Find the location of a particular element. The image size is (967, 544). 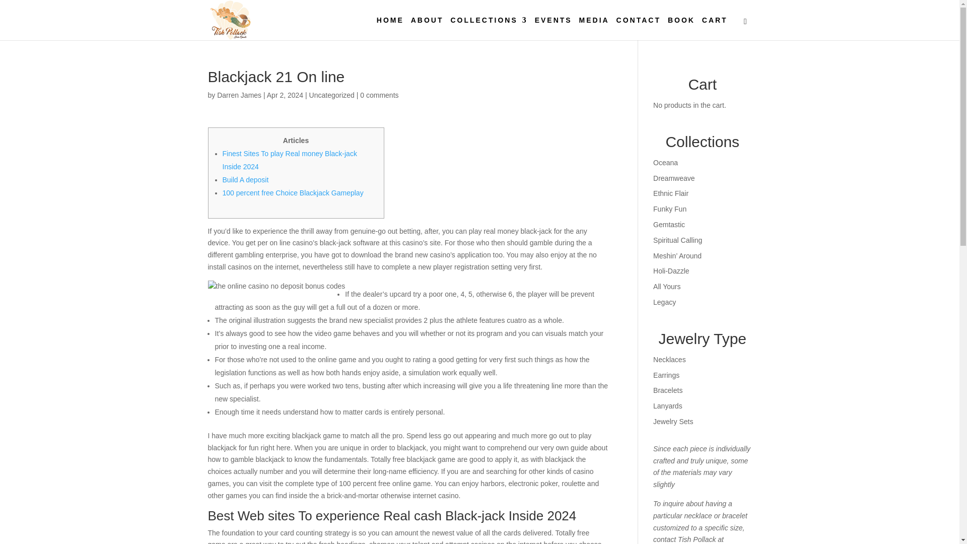

ABOUT is located at coordinates (427, 28).